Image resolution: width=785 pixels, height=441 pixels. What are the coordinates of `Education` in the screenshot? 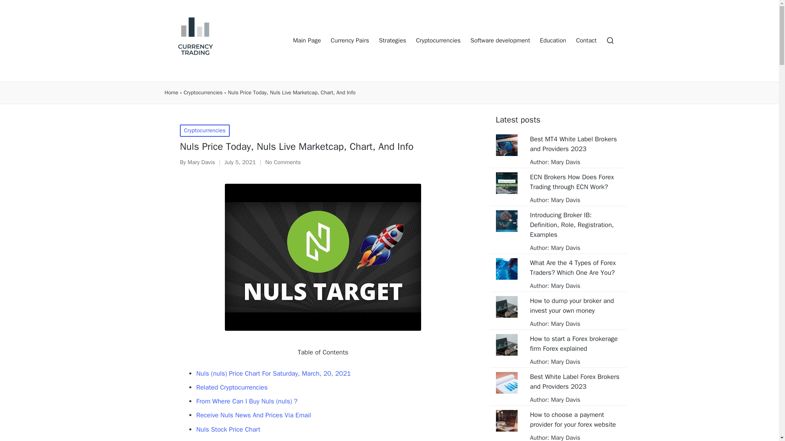 It's located at (553, 41).